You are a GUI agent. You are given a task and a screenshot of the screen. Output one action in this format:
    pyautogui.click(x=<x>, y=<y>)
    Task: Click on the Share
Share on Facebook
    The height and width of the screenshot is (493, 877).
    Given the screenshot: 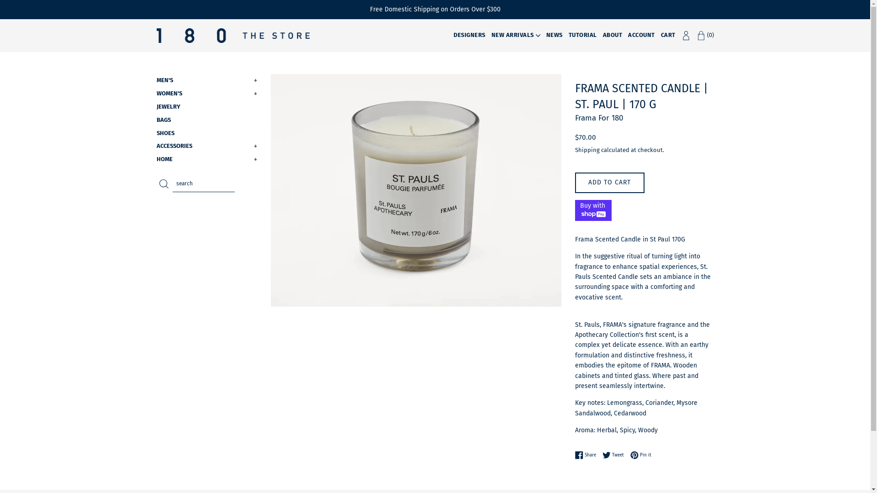 What is the action you would take?
    pyautogui.click(x=588, y=455)
    